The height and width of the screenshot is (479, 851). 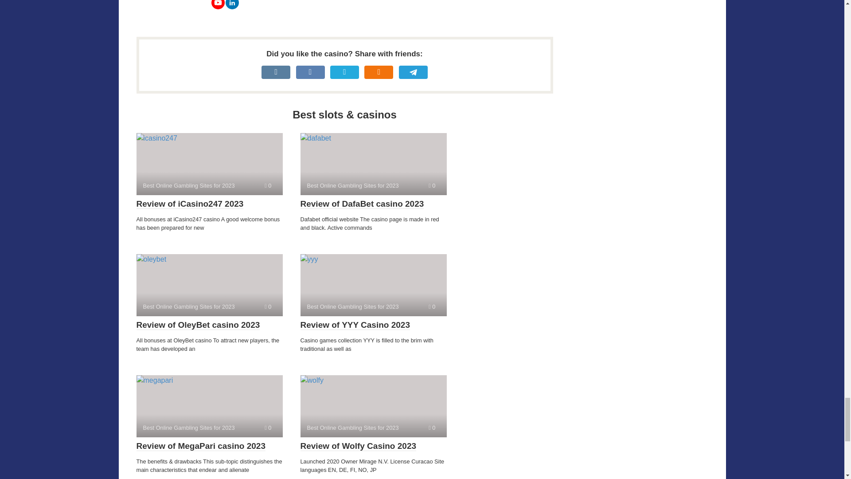 What do you see at coordinates (432, 428) in the screenshot?
I see `Comments` at bounding box center [432, 428].